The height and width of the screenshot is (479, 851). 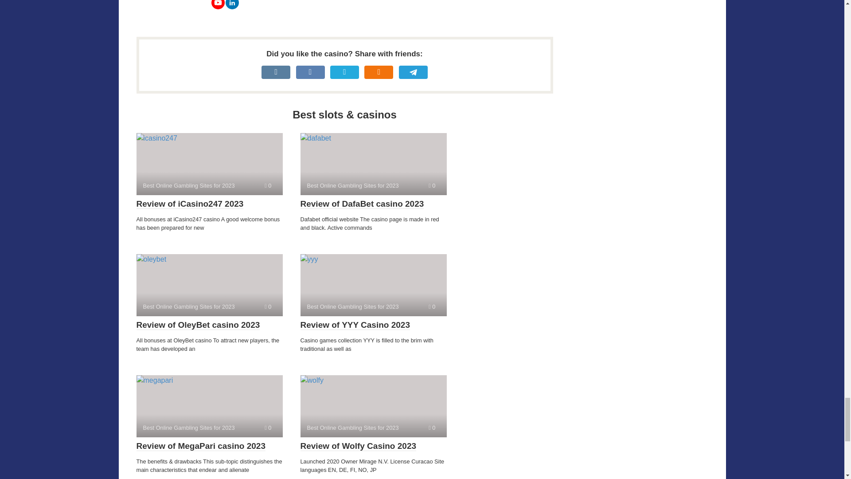 What do you see at coordinates (432, 428) in the screenshot?
I see `Comments` at bounding box center [432, 428].